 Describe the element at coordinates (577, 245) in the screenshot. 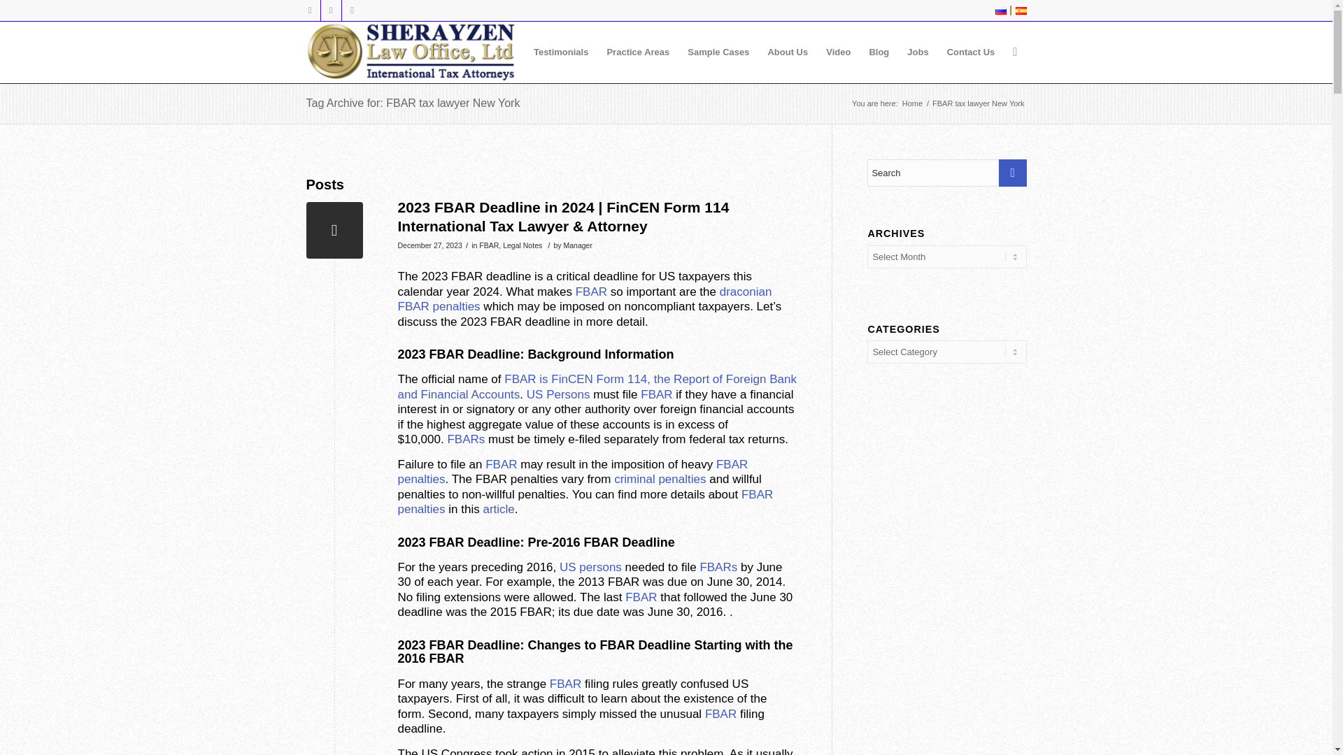

I see `Posts by Manager` at that location.